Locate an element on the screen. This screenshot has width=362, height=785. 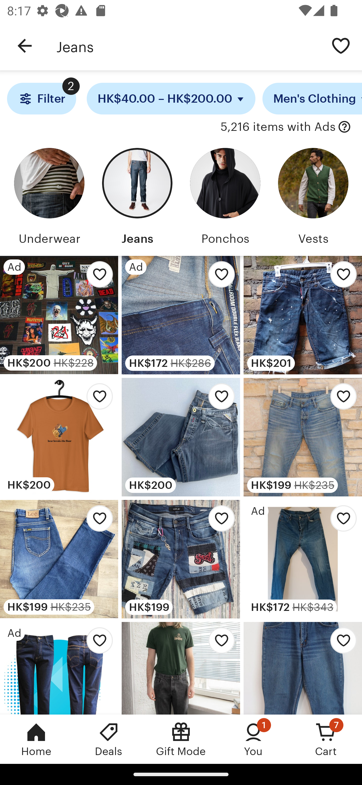
5,216 items with Ads is located at coordinates (278, 127).